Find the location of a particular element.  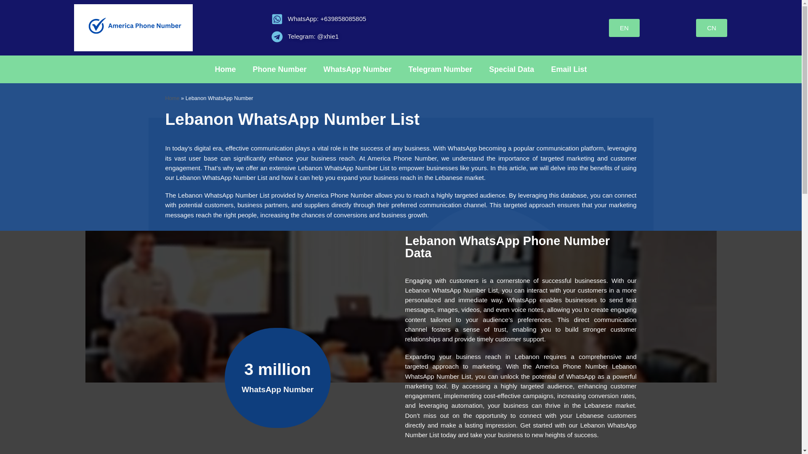

CN is located at coordinates (711, 28).